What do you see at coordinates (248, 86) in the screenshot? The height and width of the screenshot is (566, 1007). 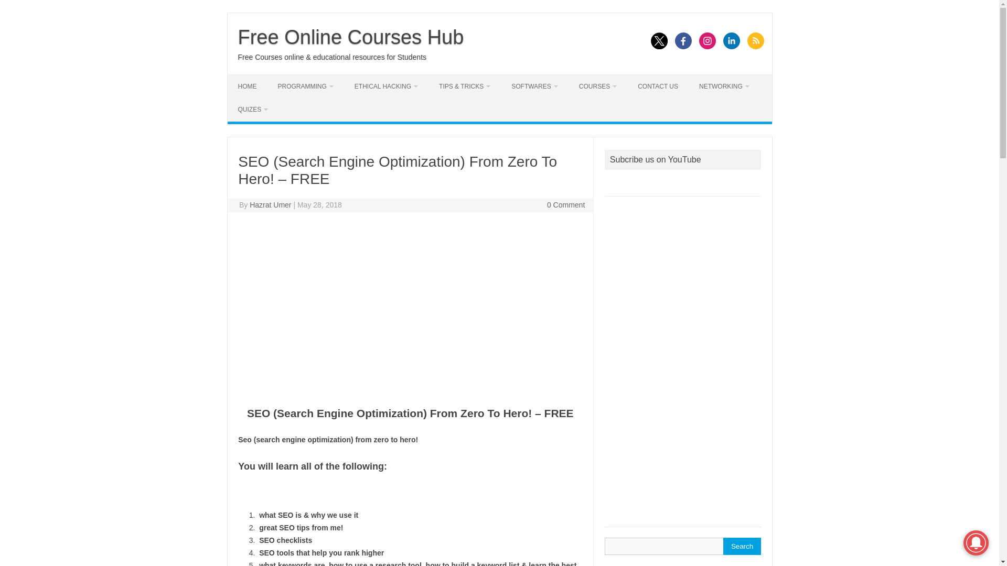 I see `HOME` at bounding box center [248, 86].